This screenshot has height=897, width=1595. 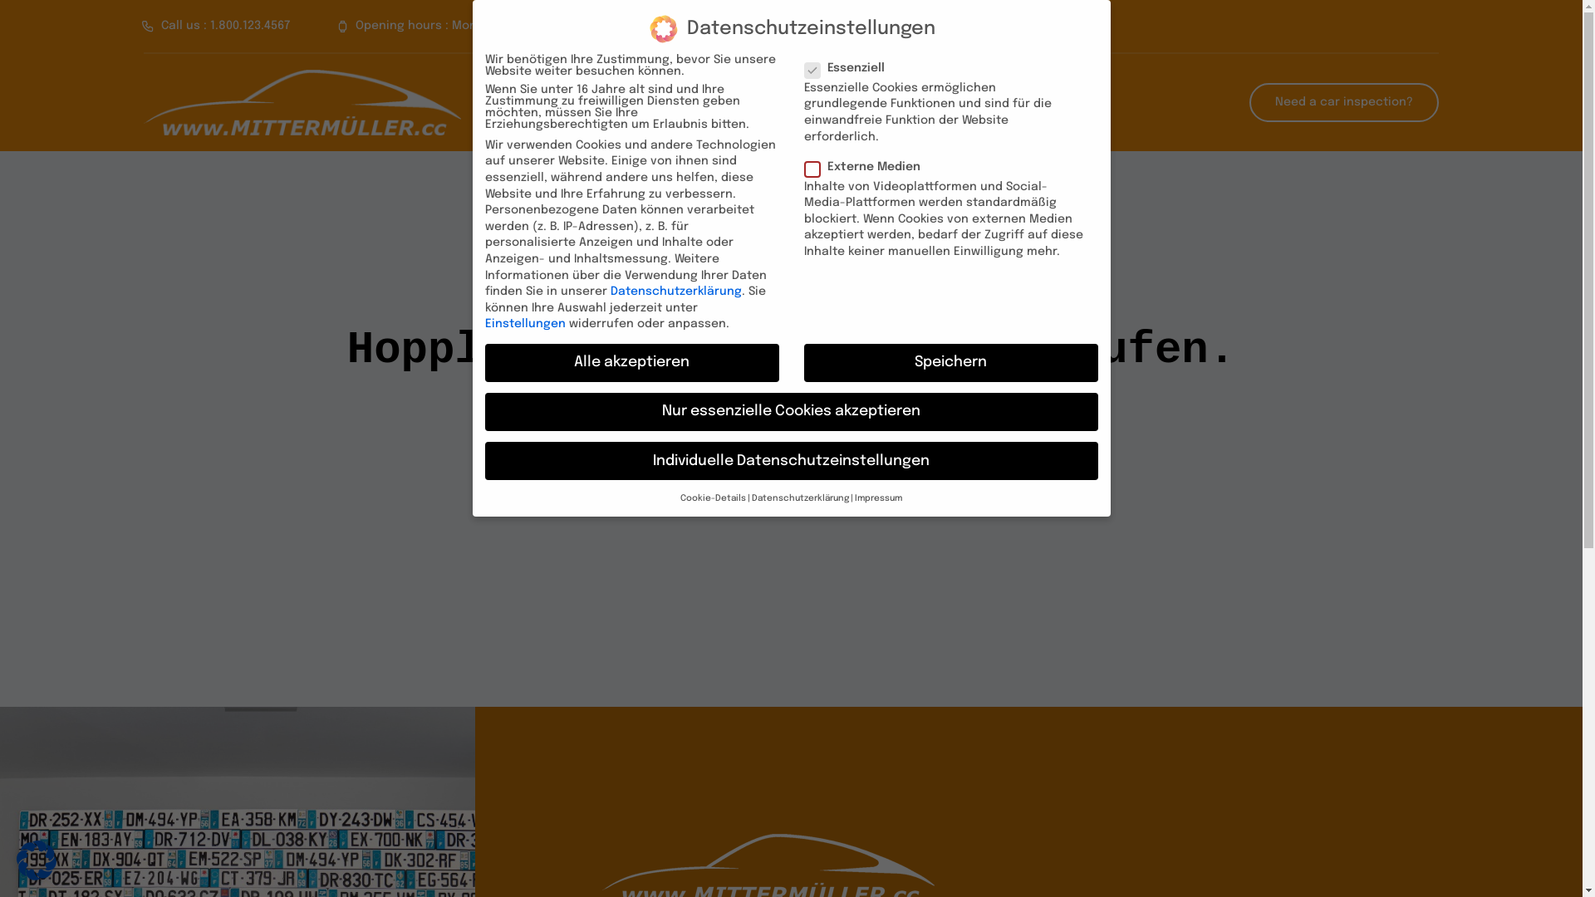 I want to click on Speichern, so click(x=951, y=363).